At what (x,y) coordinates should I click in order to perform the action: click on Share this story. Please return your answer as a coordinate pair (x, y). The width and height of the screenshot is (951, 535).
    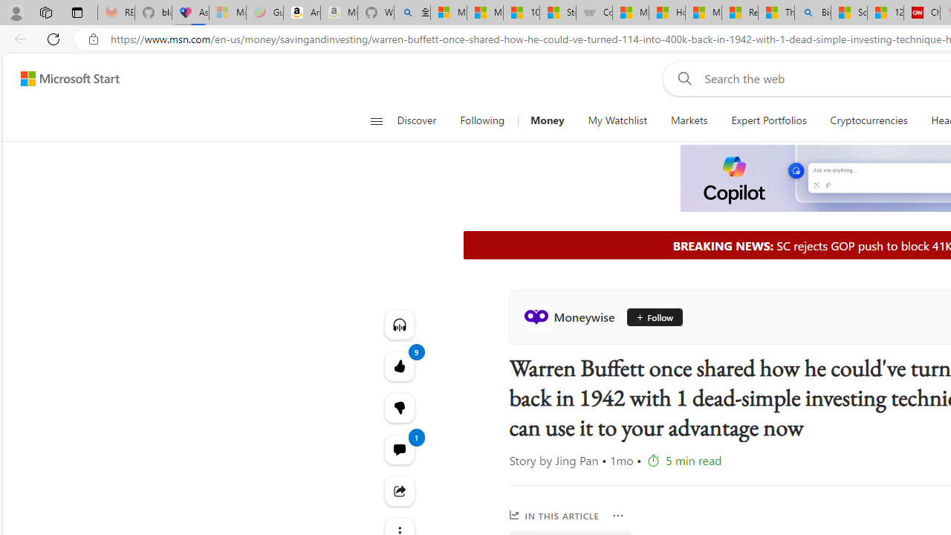
    Looking at the image, I should click on (400, 490).